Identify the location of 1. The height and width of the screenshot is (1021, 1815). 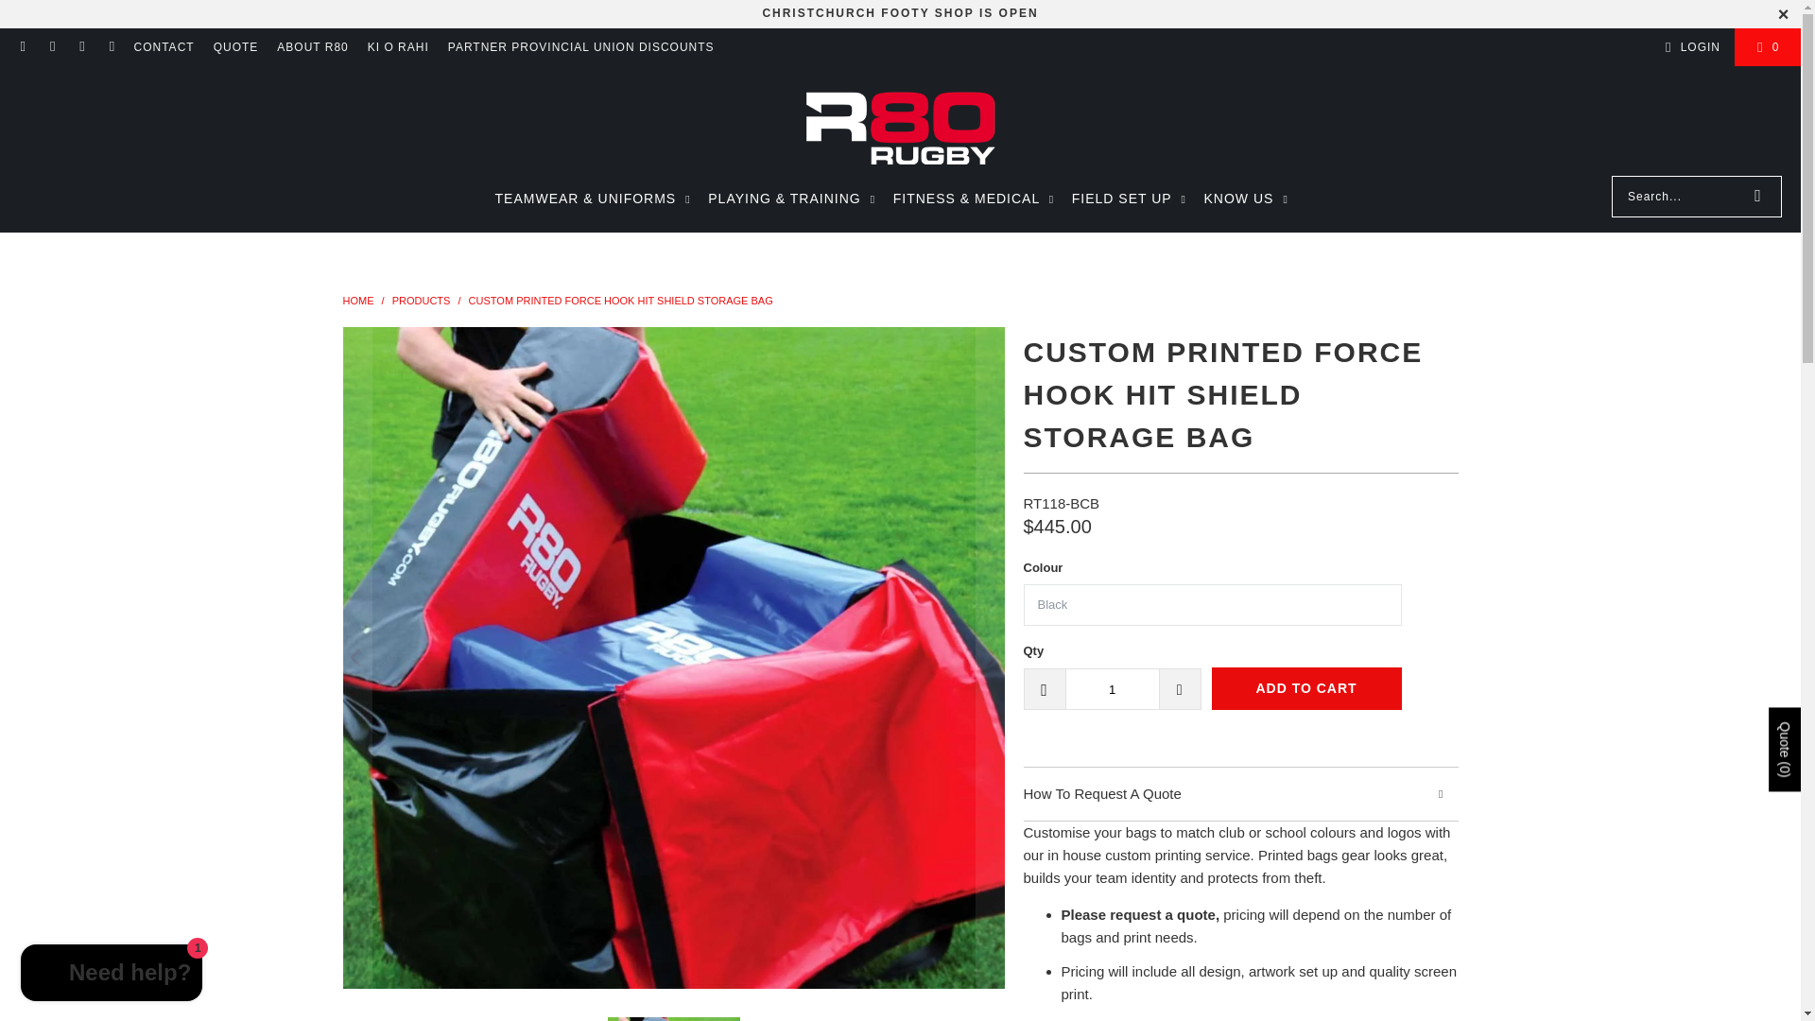
(1112, 688).